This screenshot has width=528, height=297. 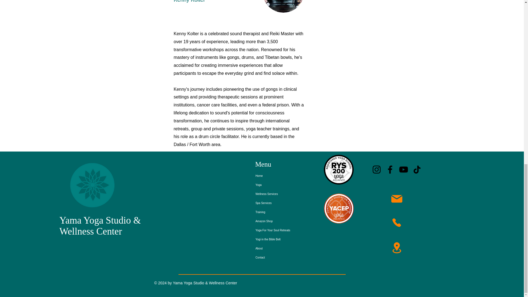 I want to click on Wellness , so click(x=78, y=231).